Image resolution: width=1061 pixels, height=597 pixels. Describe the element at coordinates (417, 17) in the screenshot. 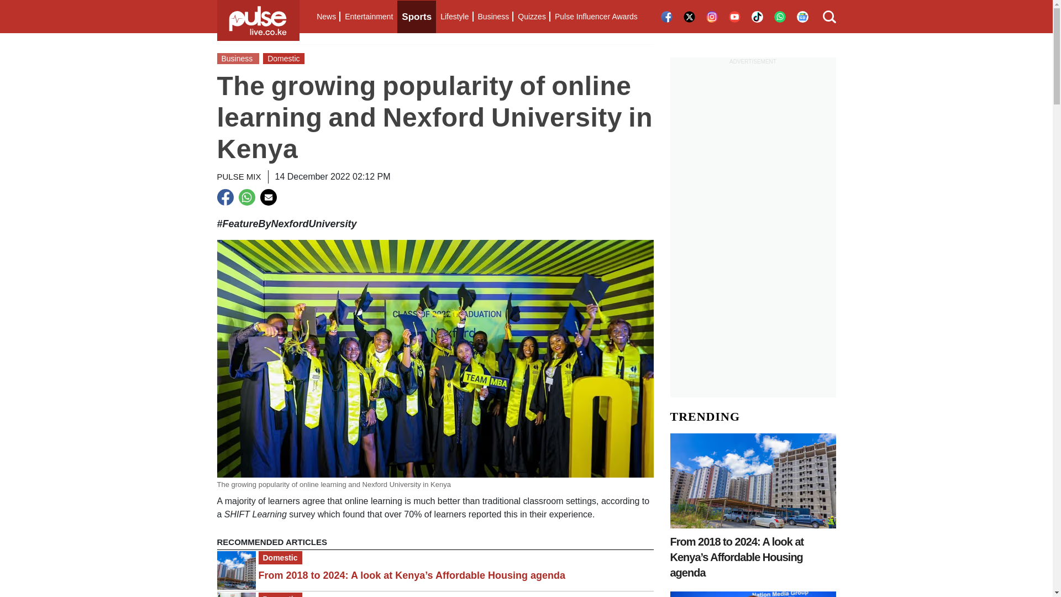

I see `Sports` at that location.